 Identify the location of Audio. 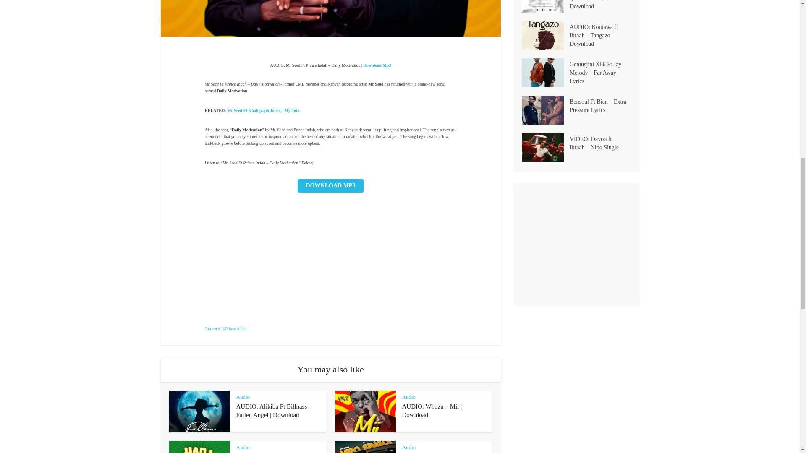
(409, 397).